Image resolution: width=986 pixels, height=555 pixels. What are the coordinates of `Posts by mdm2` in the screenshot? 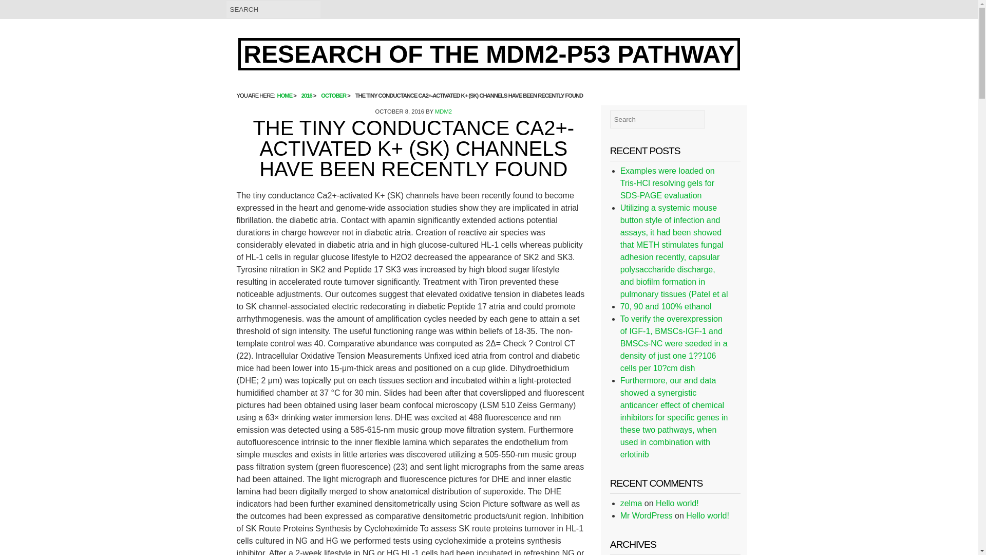 It's located at (443, 111).